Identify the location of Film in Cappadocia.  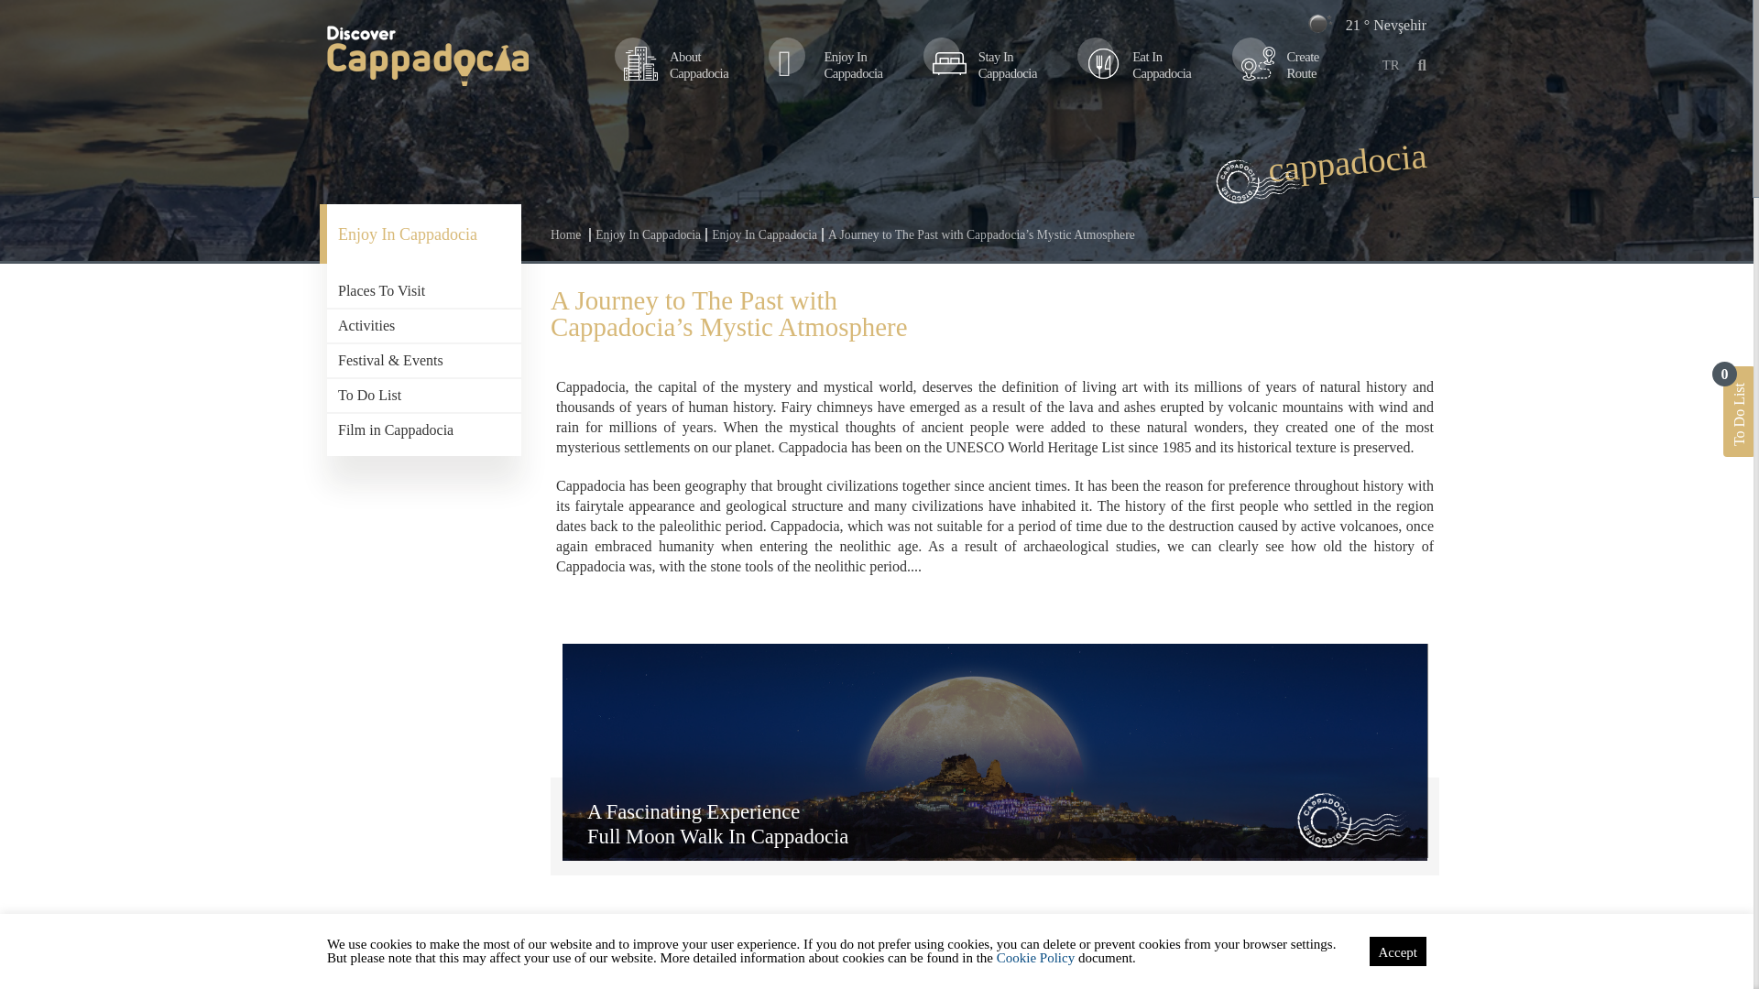
(984, 64).